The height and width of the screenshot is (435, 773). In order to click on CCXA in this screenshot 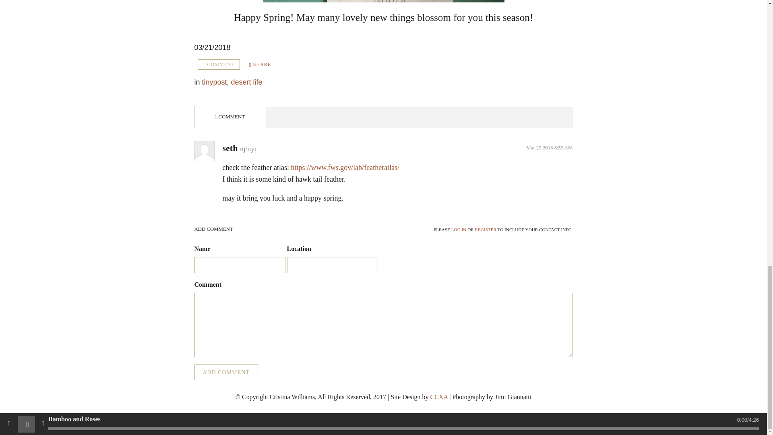, I will do `click(439, 397)`.